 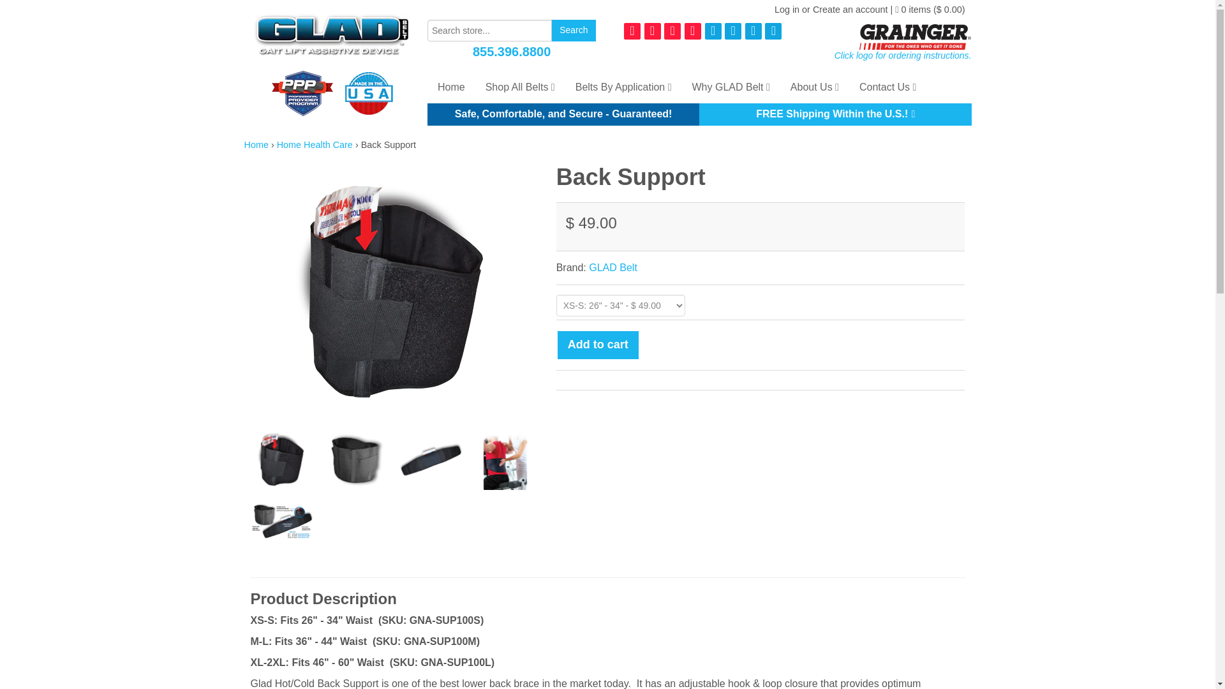 I want to click on Belts By Application, so click(x=623, y=87).